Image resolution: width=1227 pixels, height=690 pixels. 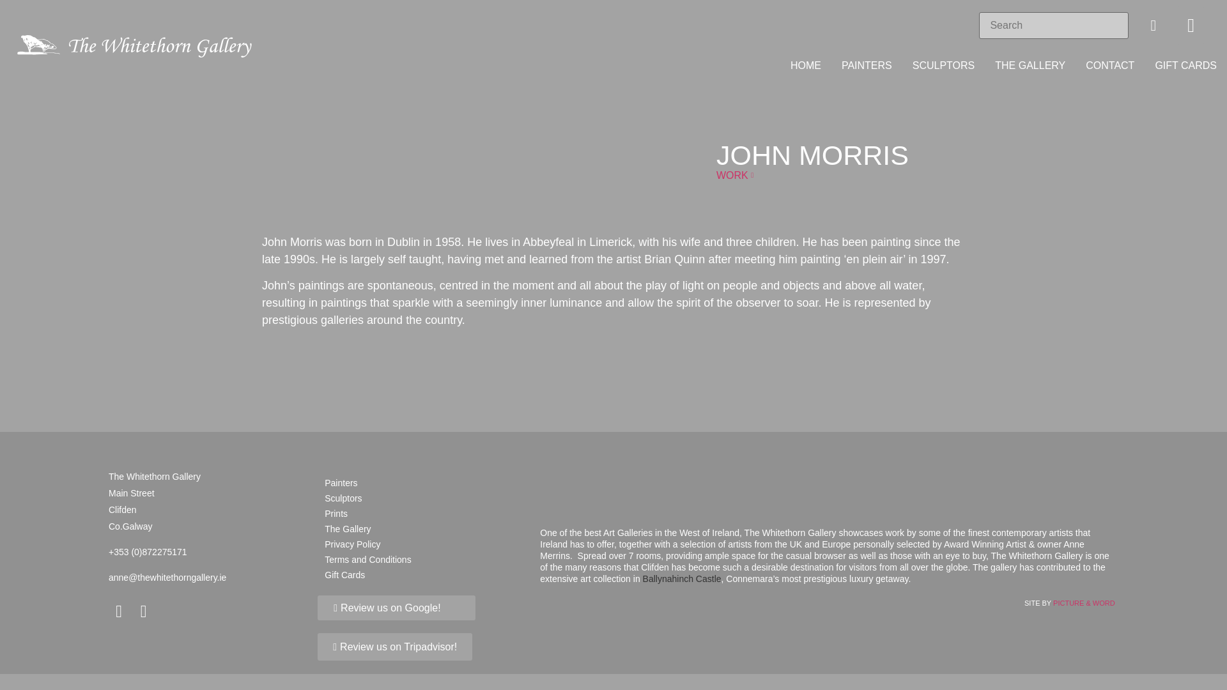 I want to click on Terms and Conditions, so click(x=419, y=560).